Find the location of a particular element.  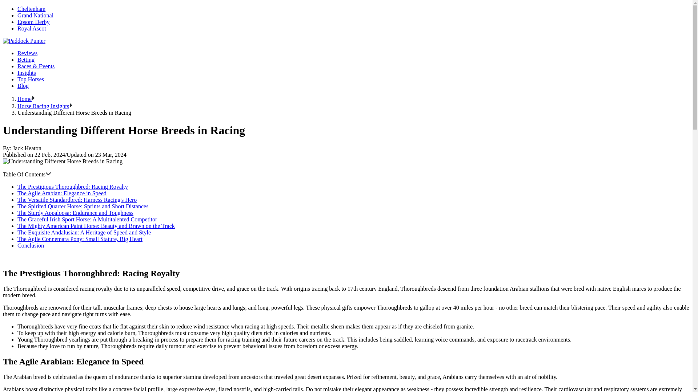

The Exquisite Andalusian: A Heritage of Speed and Style is located at coordinates (84, 232).